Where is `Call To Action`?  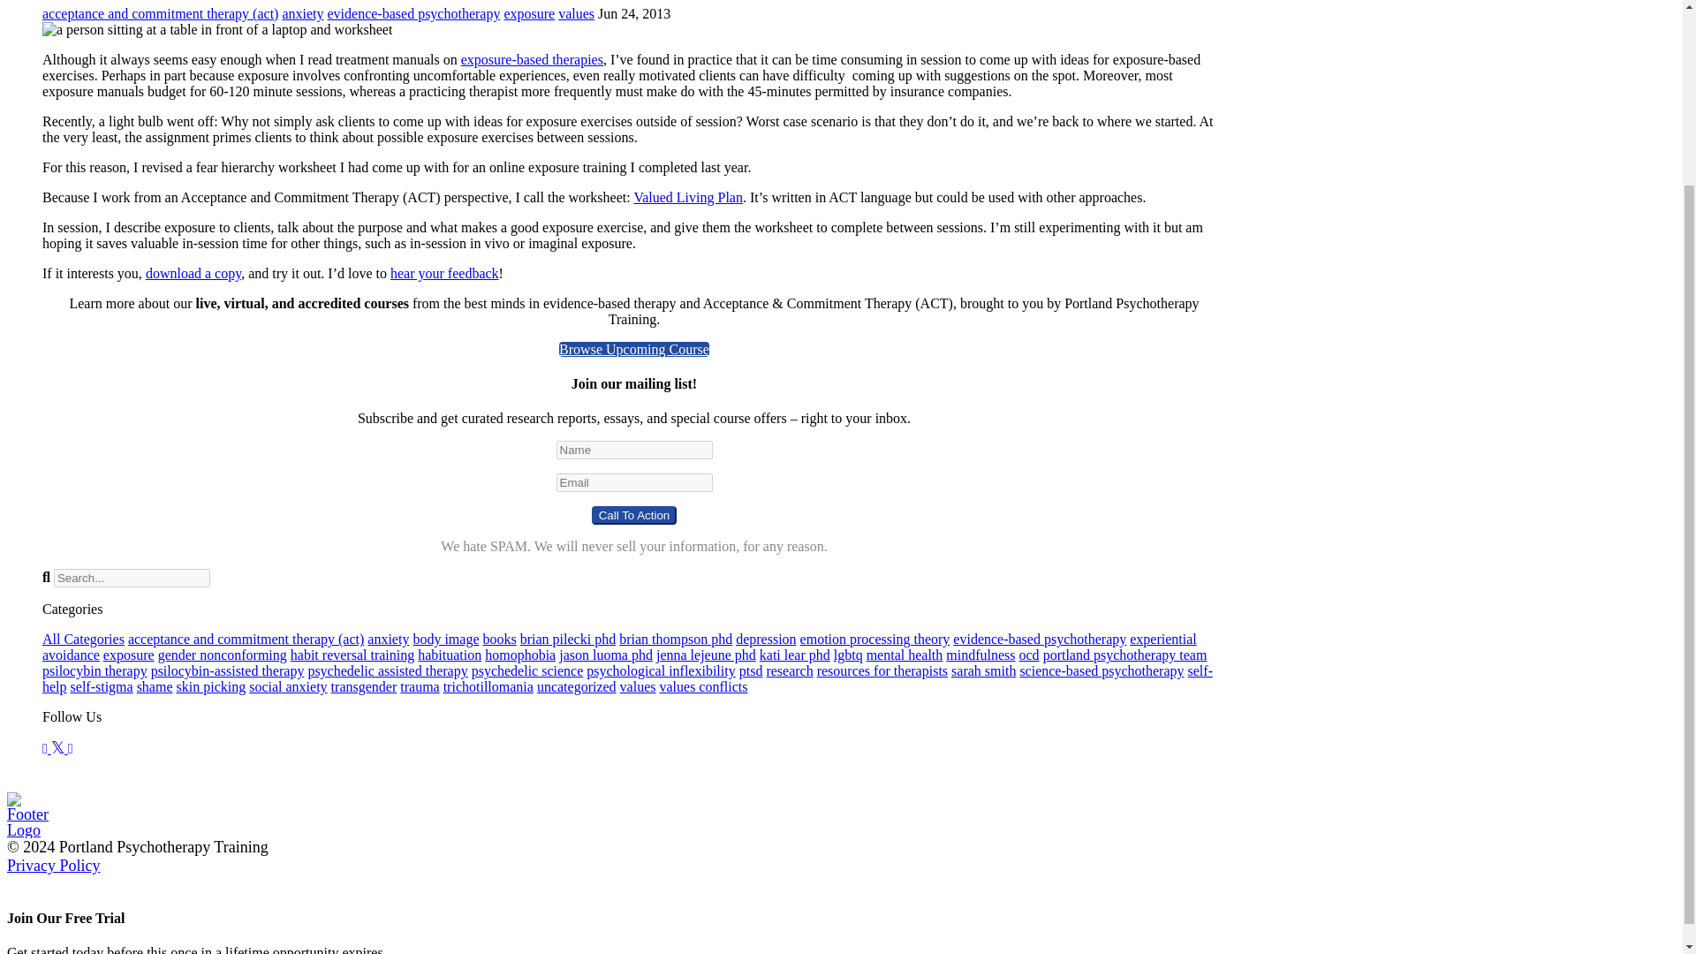
Call To Action is located at coordinates (634, 516).